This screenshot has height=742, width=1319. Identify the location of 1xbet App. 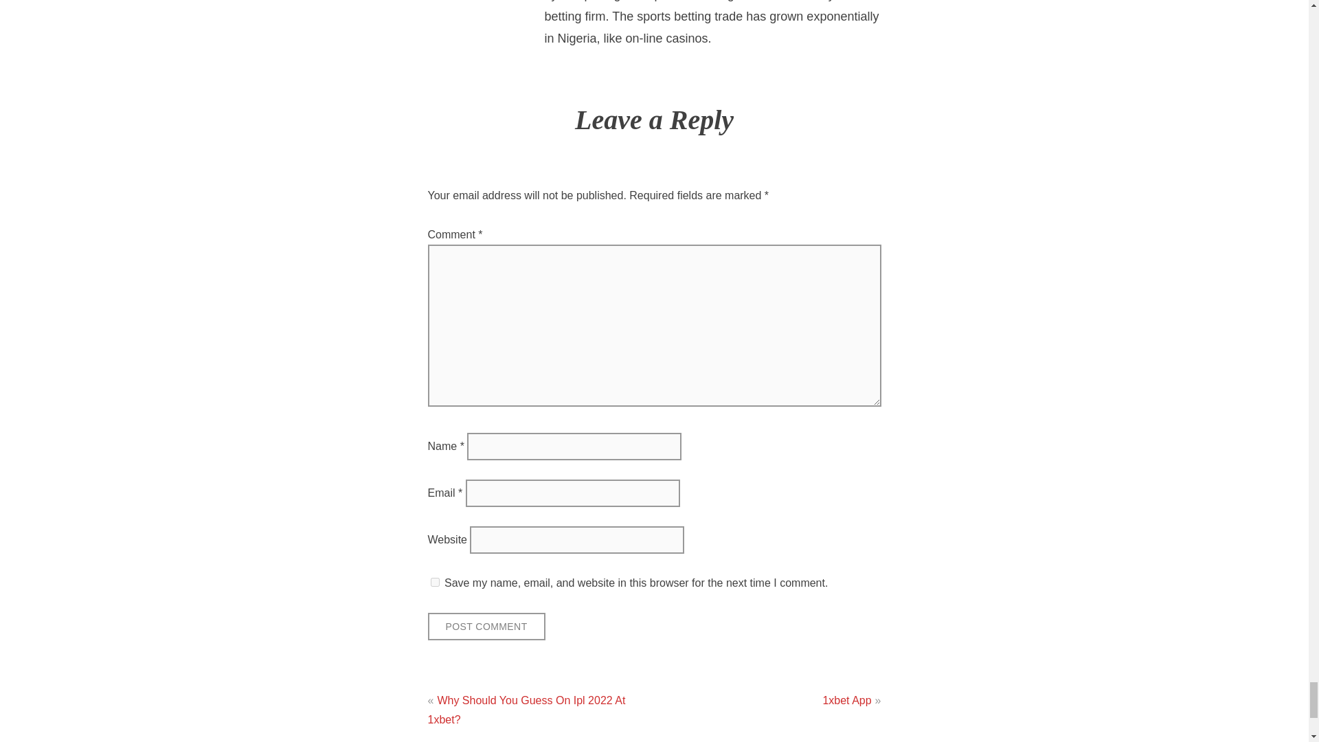
(846, 700).